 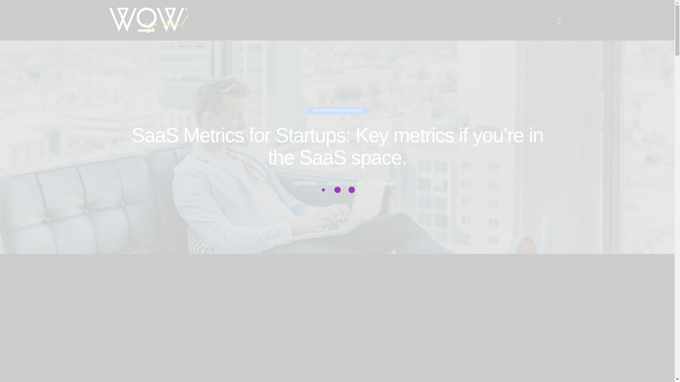 I want to click on ENTREPRENEURSHIP, so click(x=337, y=111).